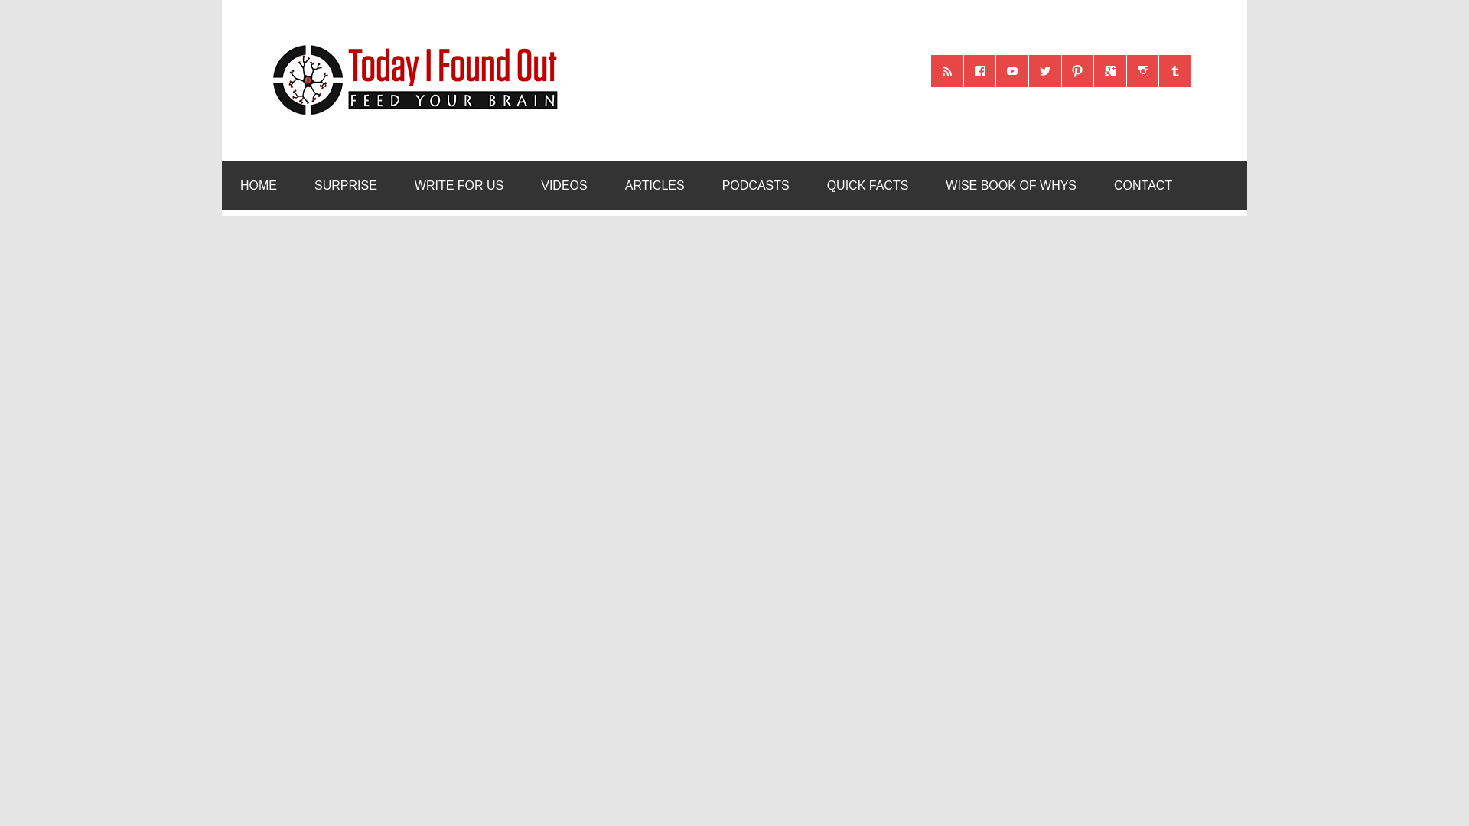 This screenshot has width=1469, height=826. What do you see at coordinates (655, 185) in the screenshot?
I see `ARTICLES` at bounding box center [655, 185].